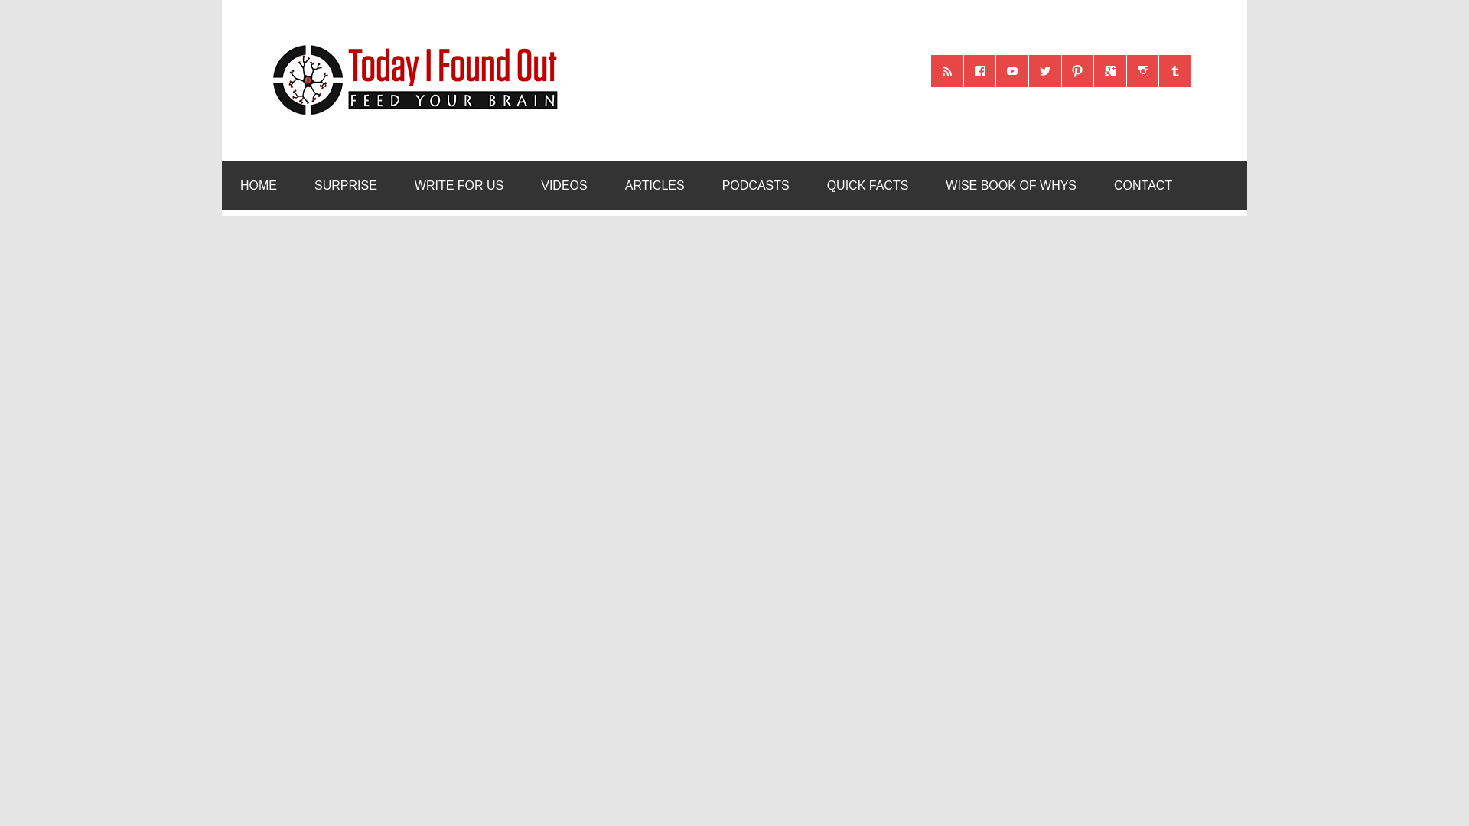 This screenshot has width=1469, height=826. What do you see at coordinates (655, 185) in the screenshot?
I see `ARTICLES` at bounding box center [655, 185].